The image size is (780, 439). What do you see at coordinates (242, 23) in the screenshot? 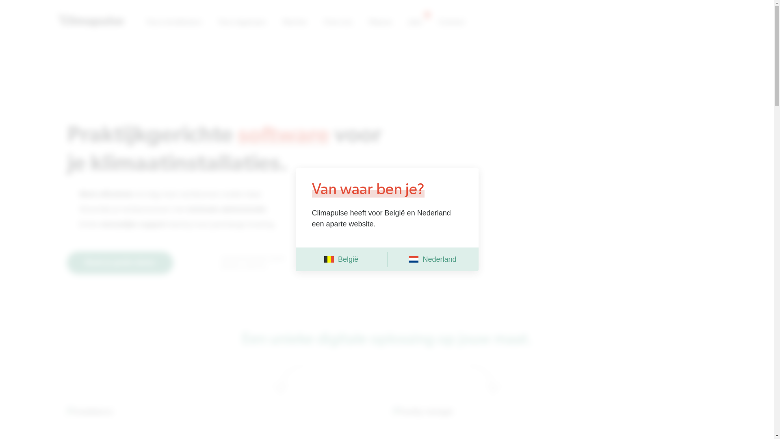
I see `Voor eigenaars` at bounding box center [242, 23].